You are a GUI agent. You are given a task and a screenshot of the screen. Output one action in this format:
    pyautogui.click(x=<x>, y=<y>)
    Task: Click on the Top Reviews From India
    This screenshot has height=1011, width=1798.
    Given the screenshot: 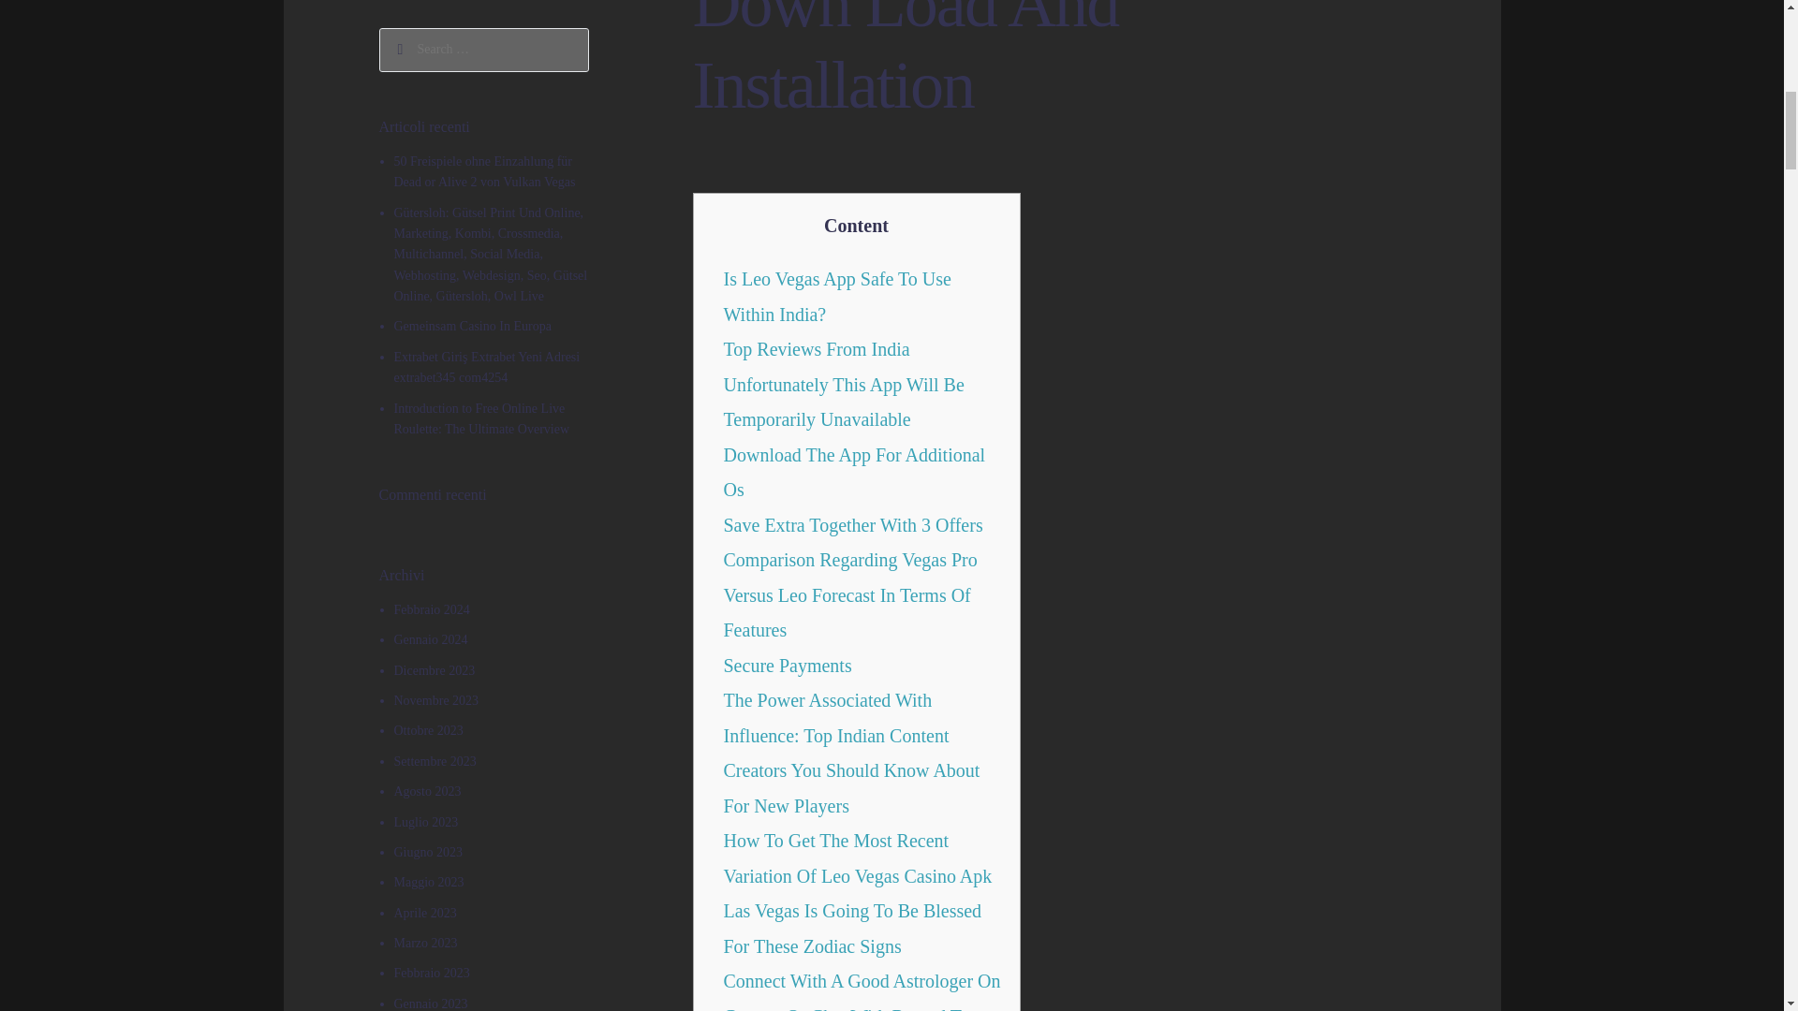 What is the action you would take?
    pyautogui.click(x=816, y=348)
    